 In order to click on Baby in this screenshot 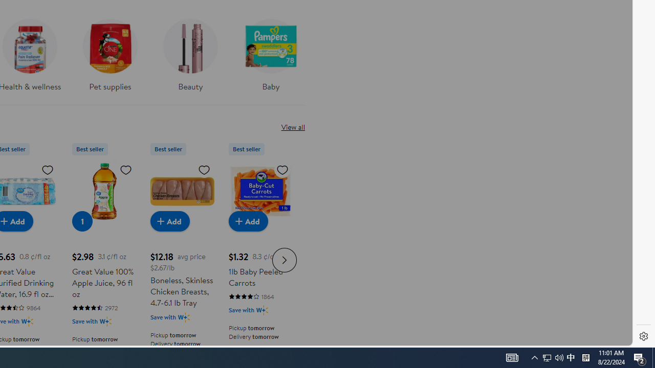, I will do `click(271, 58)`.